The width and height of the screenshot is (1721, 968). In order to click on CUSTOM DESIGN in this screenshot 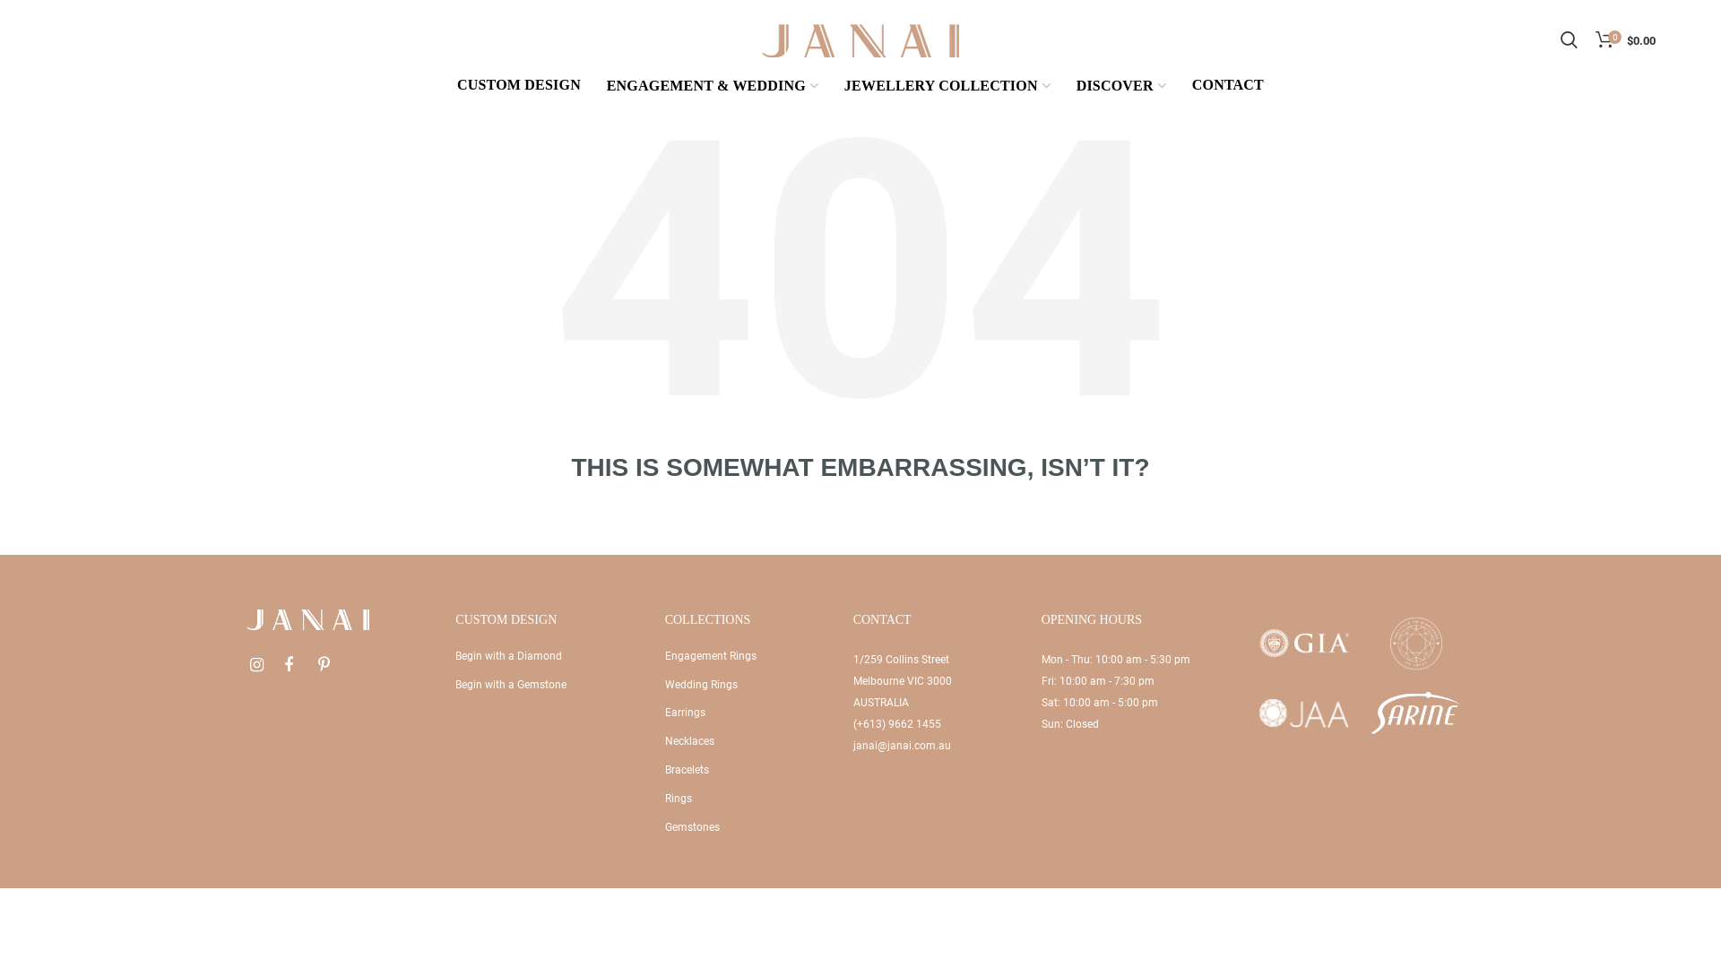, I will do `click(519, 88)`.